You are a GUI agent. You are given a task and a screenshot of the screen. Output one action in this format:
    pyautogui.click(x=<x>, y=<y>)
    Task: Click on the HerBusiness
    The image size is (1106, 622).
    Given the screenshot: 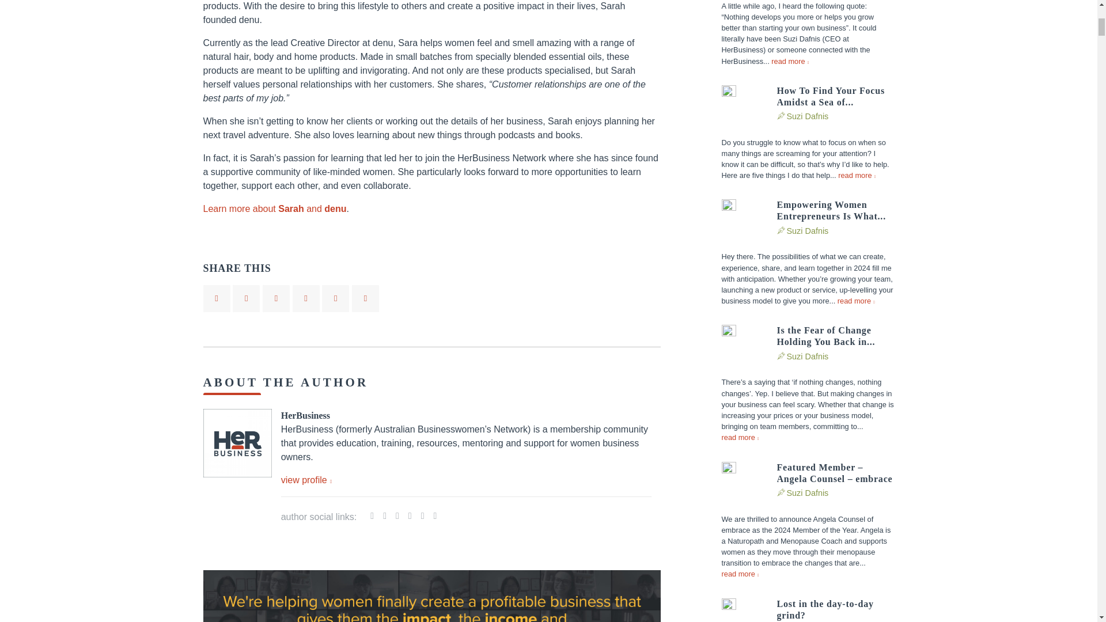 What is the action you would take?
    pyautogui.click(x=306, y=480)
    